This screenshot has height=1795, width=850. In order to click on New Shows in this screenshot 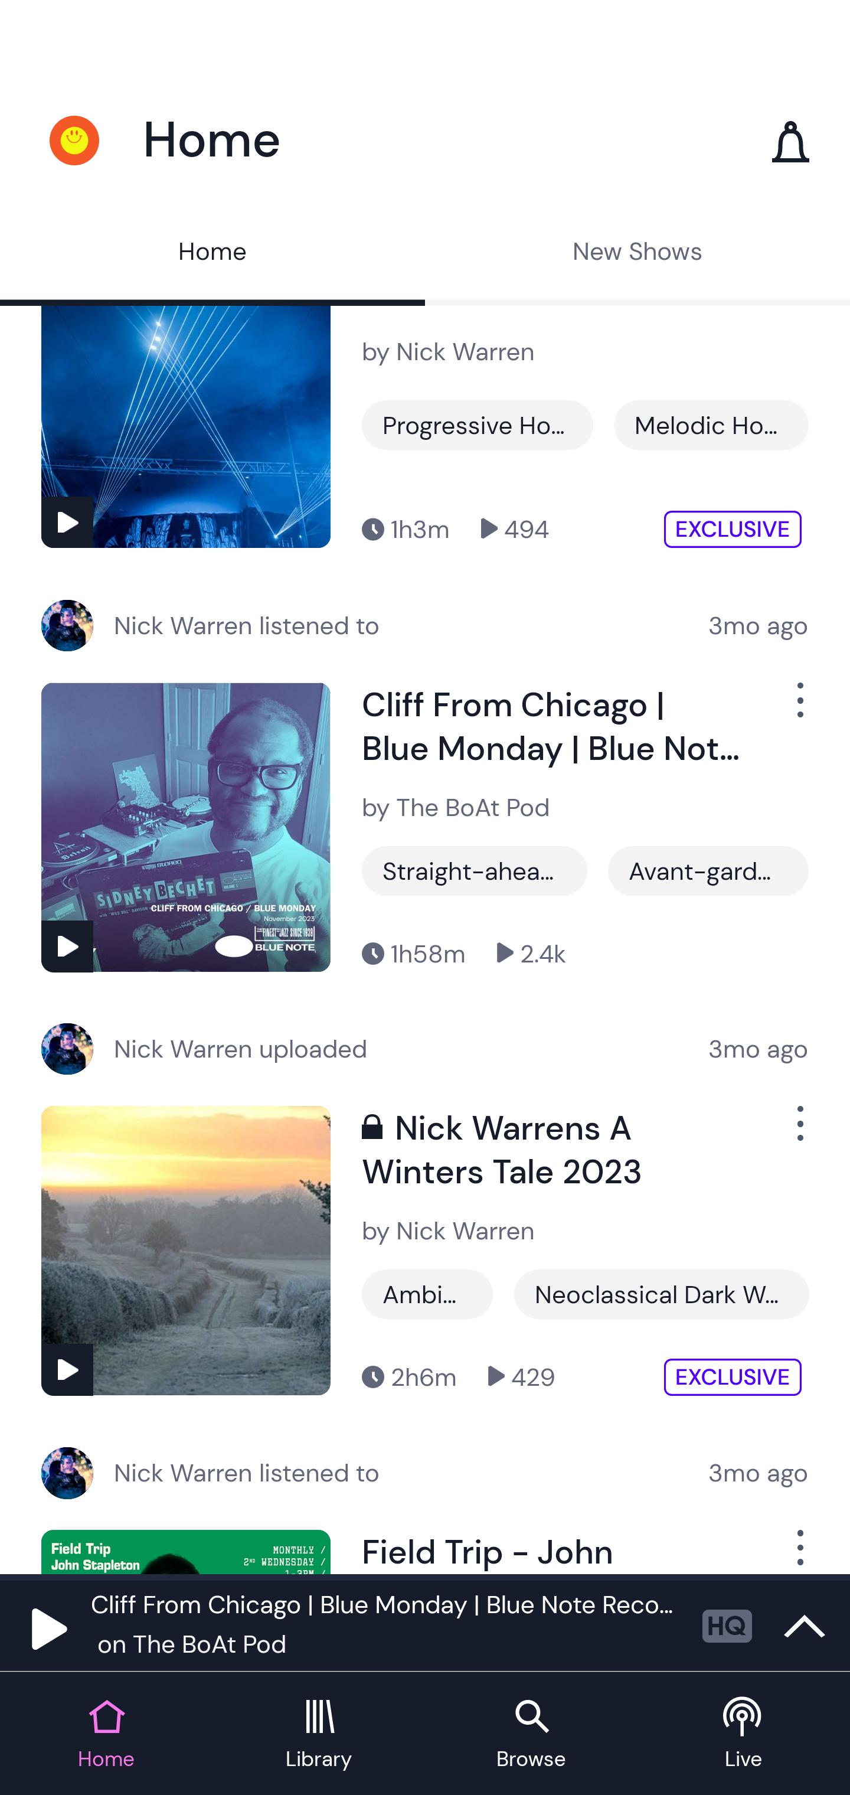, I will do `click(637, 254)`.